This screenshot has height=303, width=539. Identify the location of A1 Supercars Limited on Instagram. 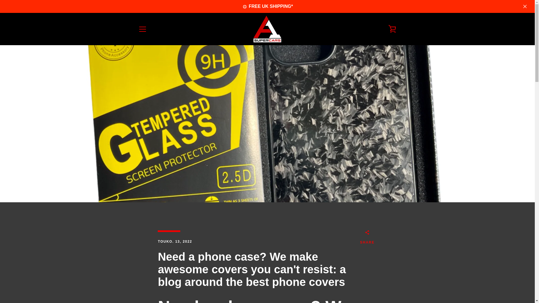
(157, 283).